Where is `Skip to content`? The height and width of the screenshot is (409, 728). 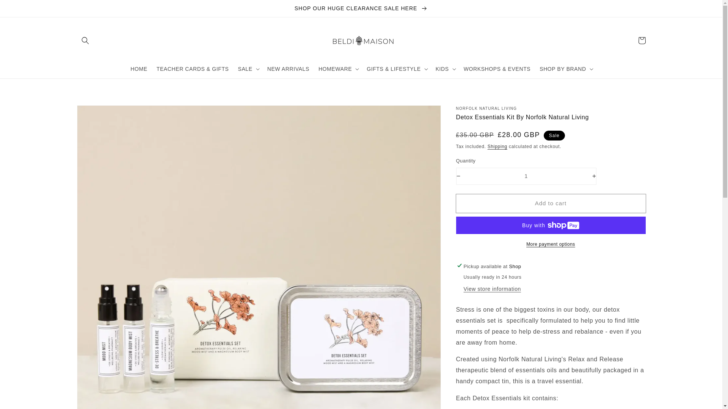 Skip to content is located at coordinates (23, 8).